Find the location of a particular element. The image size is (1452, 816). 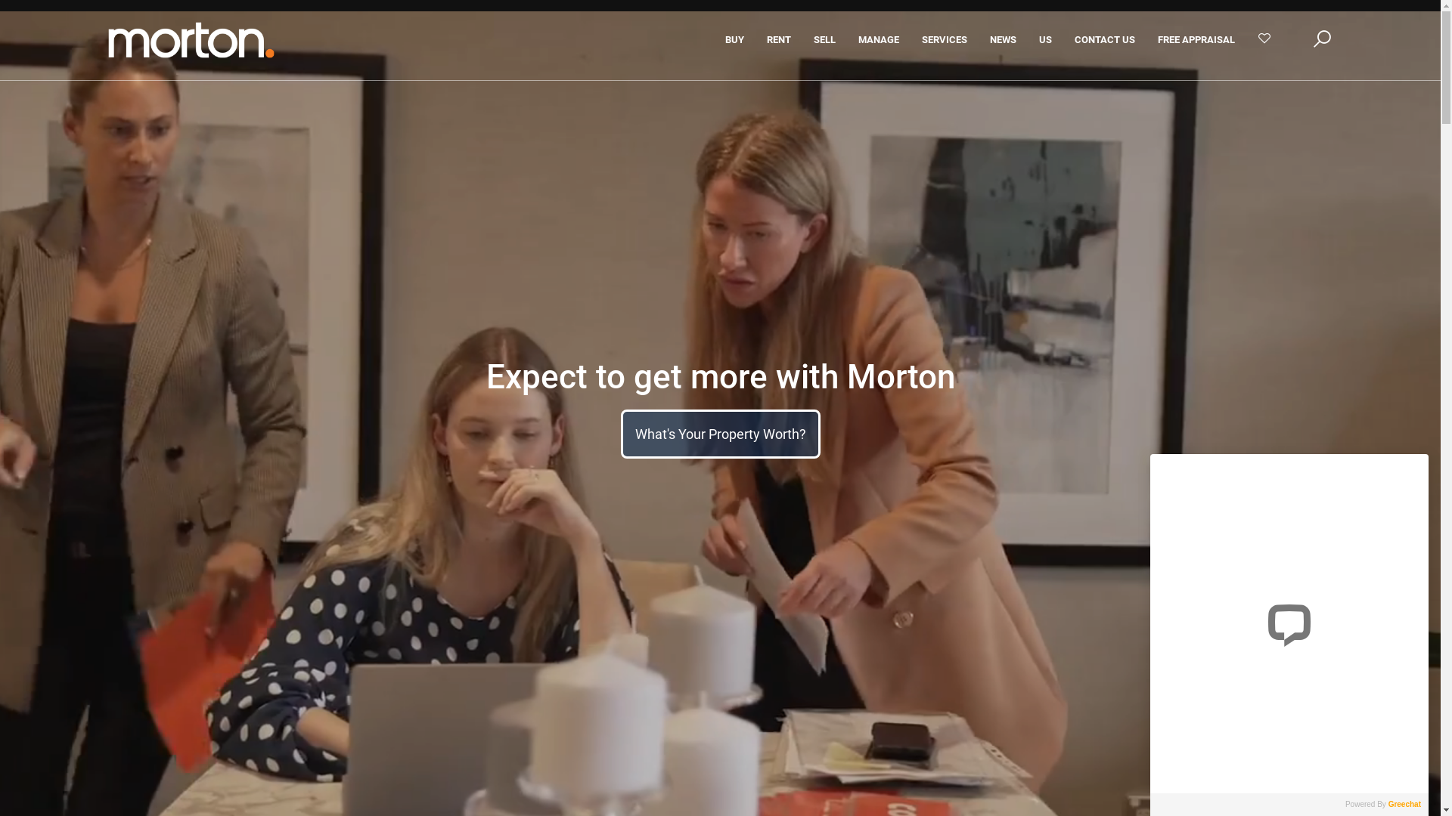

BUY is located at coordinates (735, 40).